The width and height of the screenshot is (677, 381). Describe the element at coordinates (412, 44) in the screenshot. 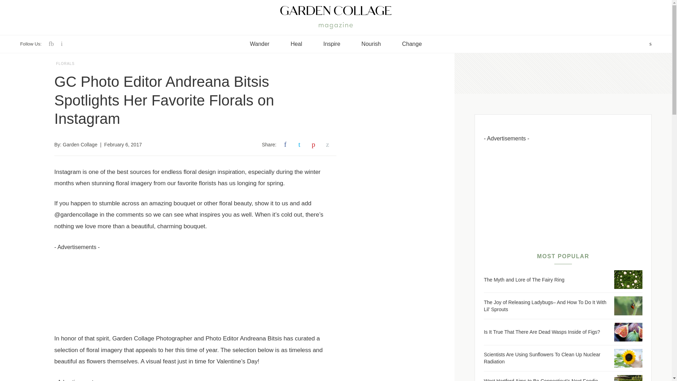

I see `Change` at that location.